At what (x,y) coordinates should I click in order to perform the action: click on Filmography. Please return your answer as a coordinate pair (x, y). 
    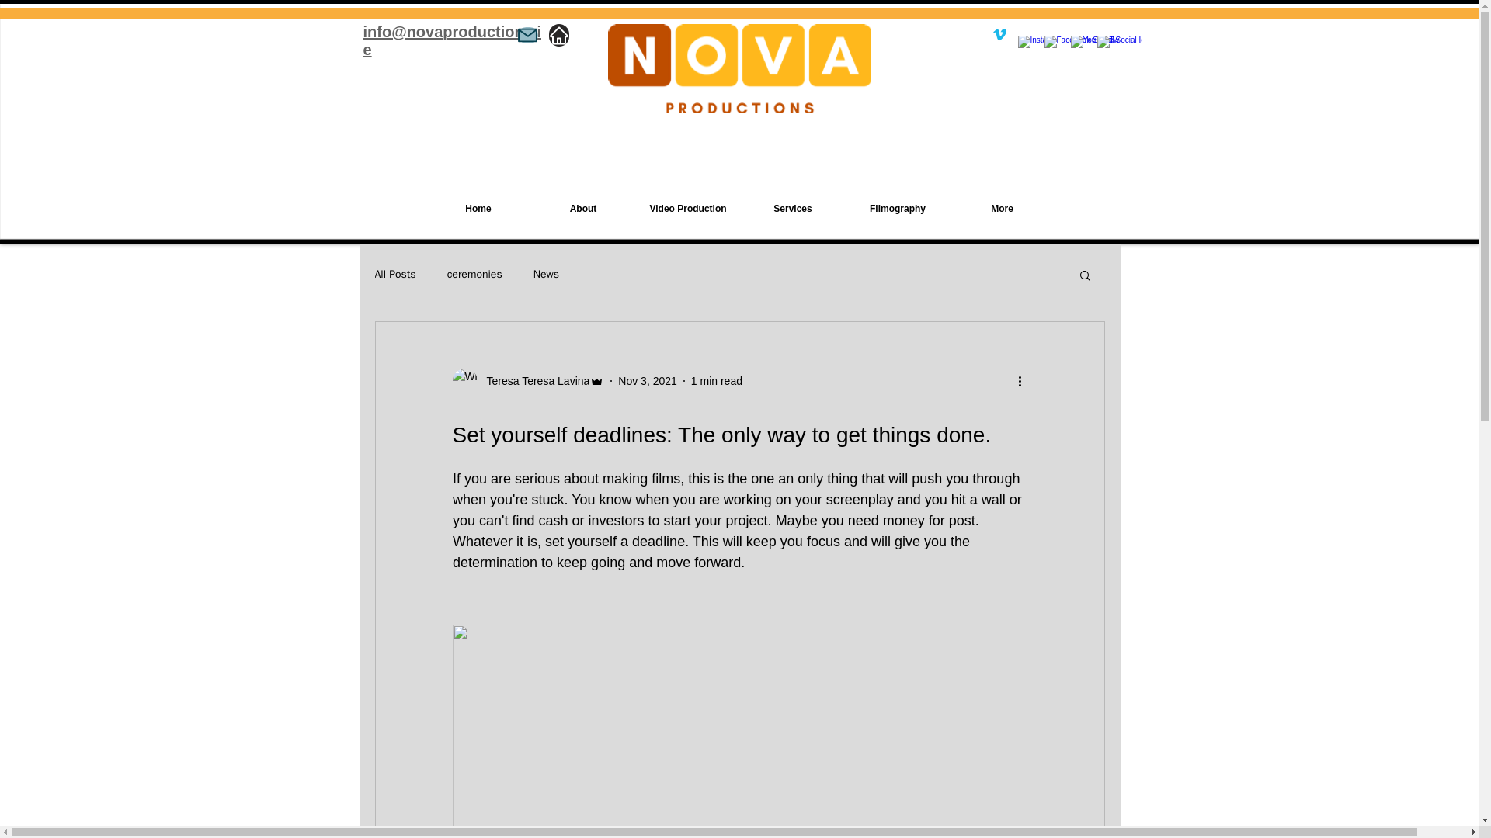
    Looking at the image, I should click on (898, 202).